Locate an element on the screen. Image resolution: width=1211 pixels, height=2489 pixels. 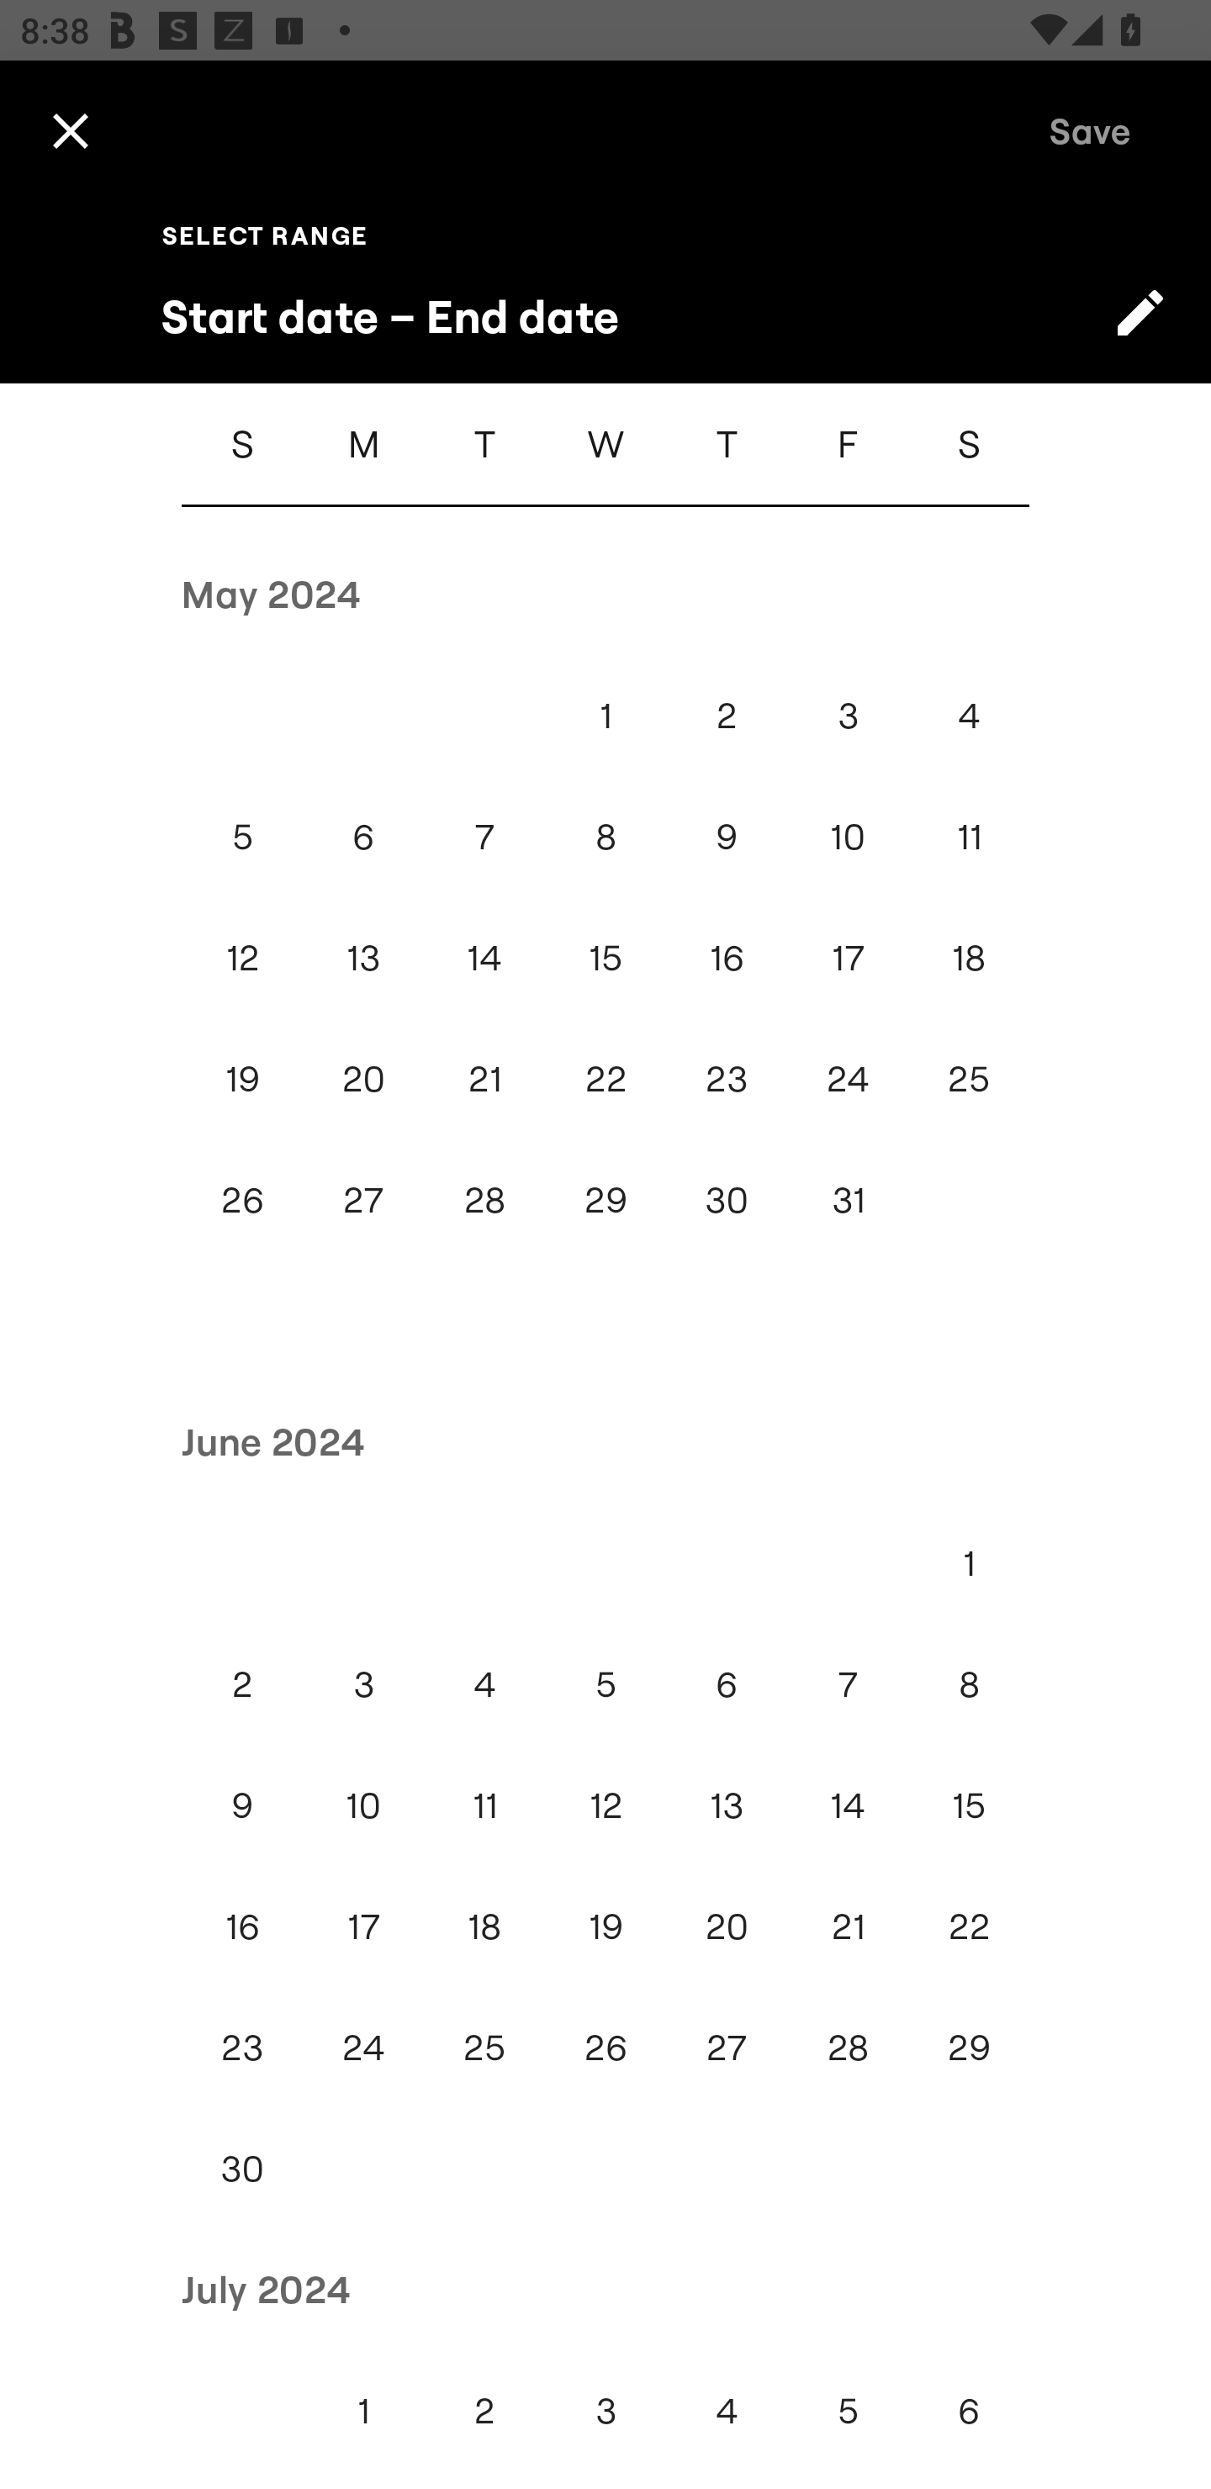
25 Sat, May 25 is located at coordinates (969, 1078).